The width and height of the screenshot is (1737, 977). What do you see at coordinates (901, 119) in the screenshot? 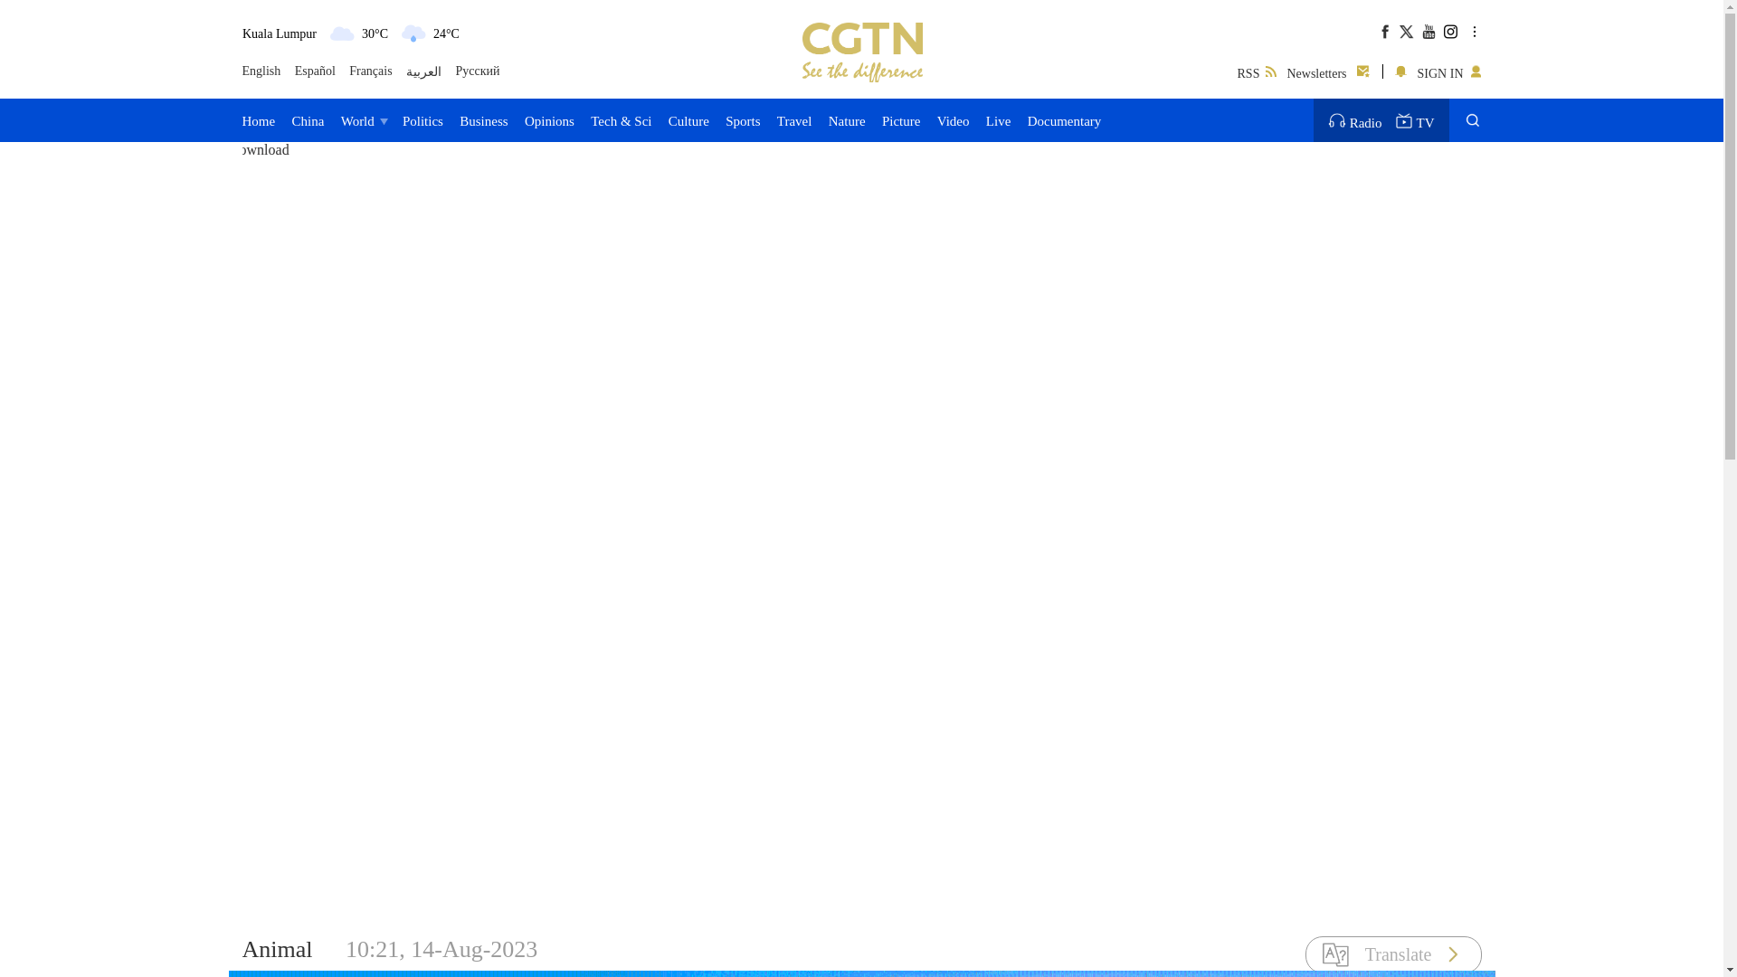
I see `Picture` at bounding box center [901, 119].